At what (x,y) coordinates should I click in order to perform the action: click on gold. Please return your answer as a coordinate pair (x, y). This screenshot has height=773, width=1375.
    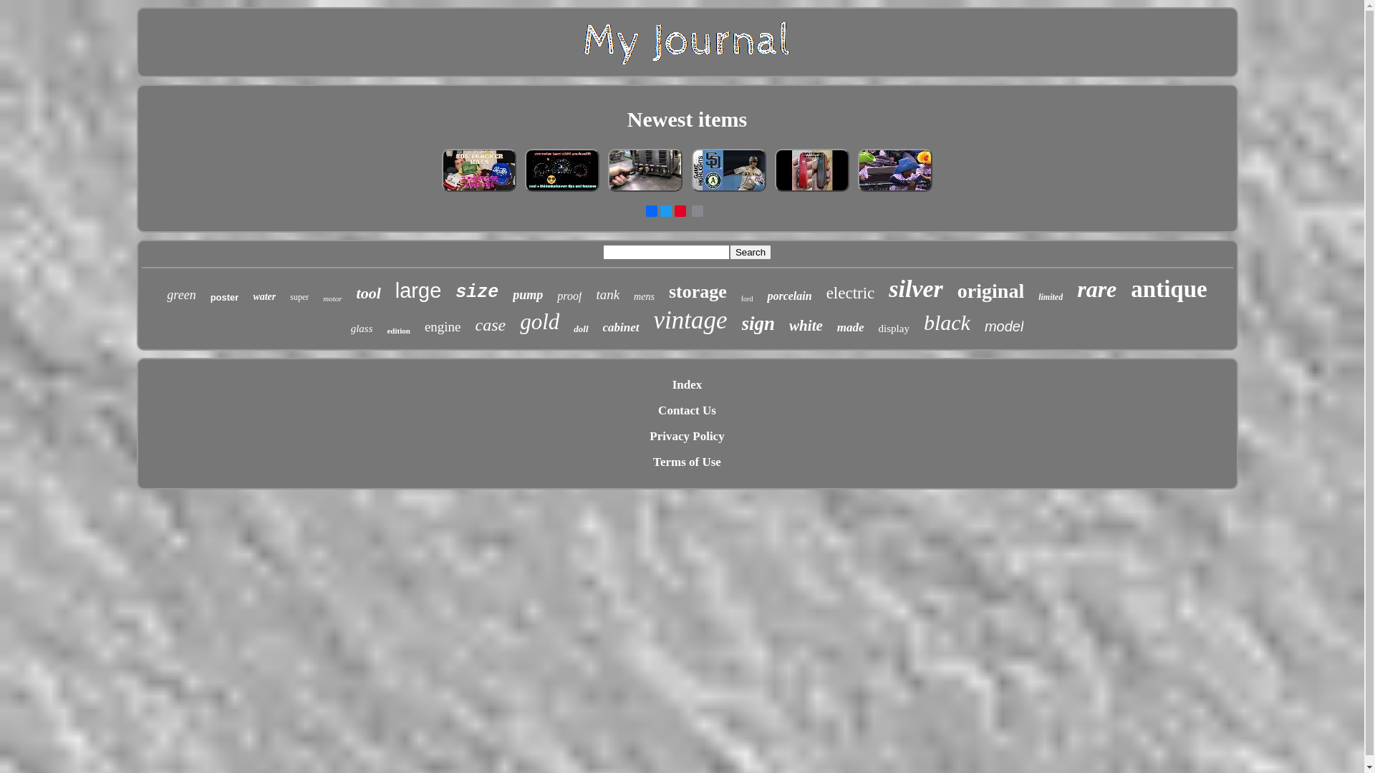
    Looking at the image, I should click on (540, 322).